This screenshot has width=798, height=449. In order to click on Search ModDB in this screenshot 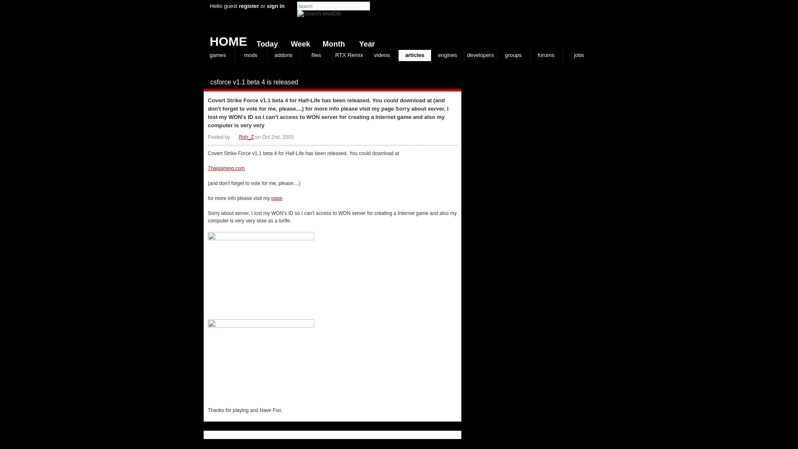, I will do `click(319, 13)`.